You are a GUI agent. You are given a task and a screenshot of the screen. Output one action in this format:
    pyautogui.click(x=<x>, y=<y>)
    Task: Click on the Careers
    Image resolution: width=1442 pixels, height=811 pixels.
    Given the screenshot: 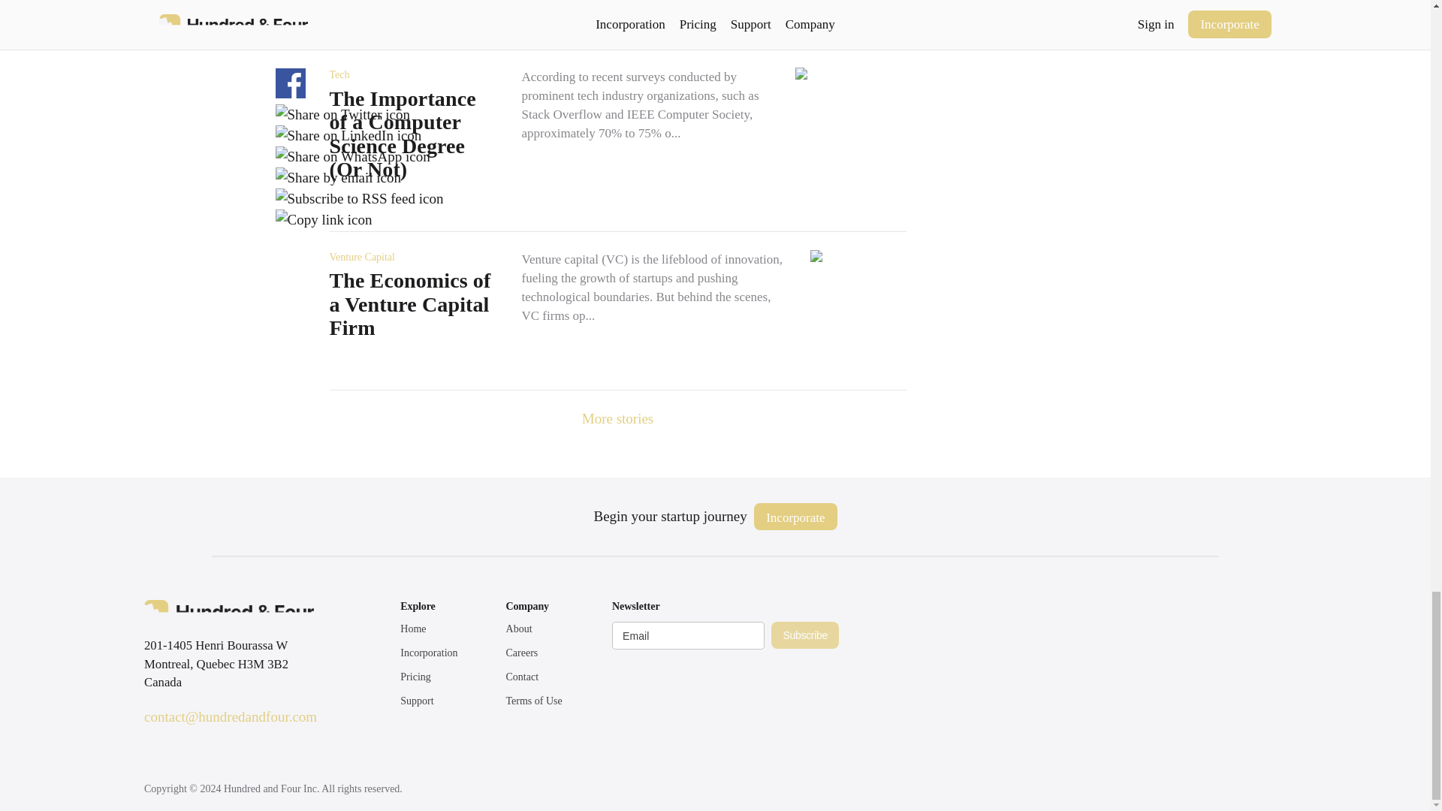 What is the action you would take?
    pyautogui.click(x=521, y=652)
    